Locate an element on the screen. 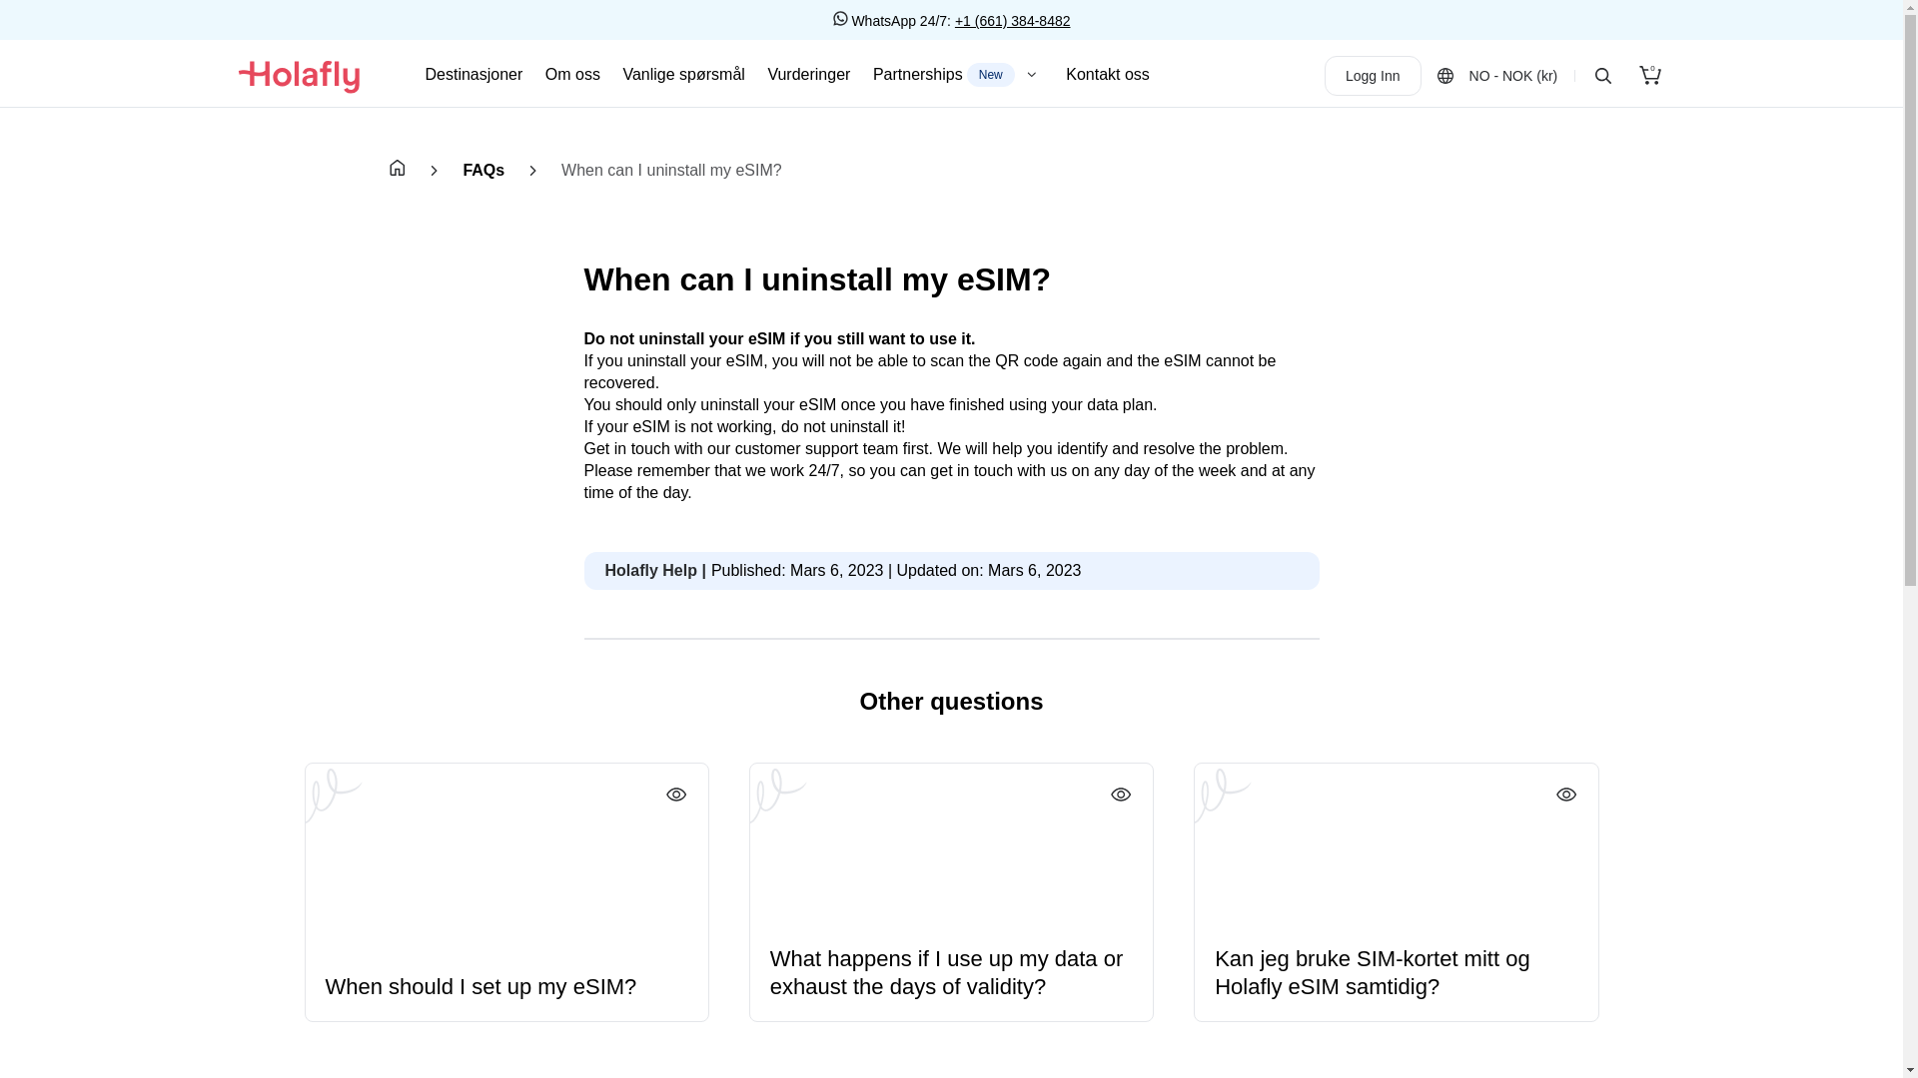  Logg Inn is located at coordinates (808, 74).